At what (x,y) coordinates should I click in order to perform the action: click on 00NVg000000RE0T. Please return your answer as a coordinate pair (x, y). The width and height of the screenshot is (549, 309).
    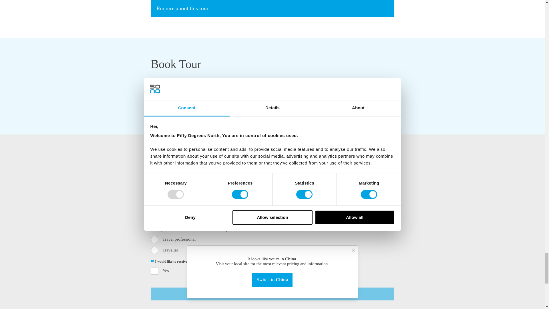
    Looking at the image, I should click on (155, 239).